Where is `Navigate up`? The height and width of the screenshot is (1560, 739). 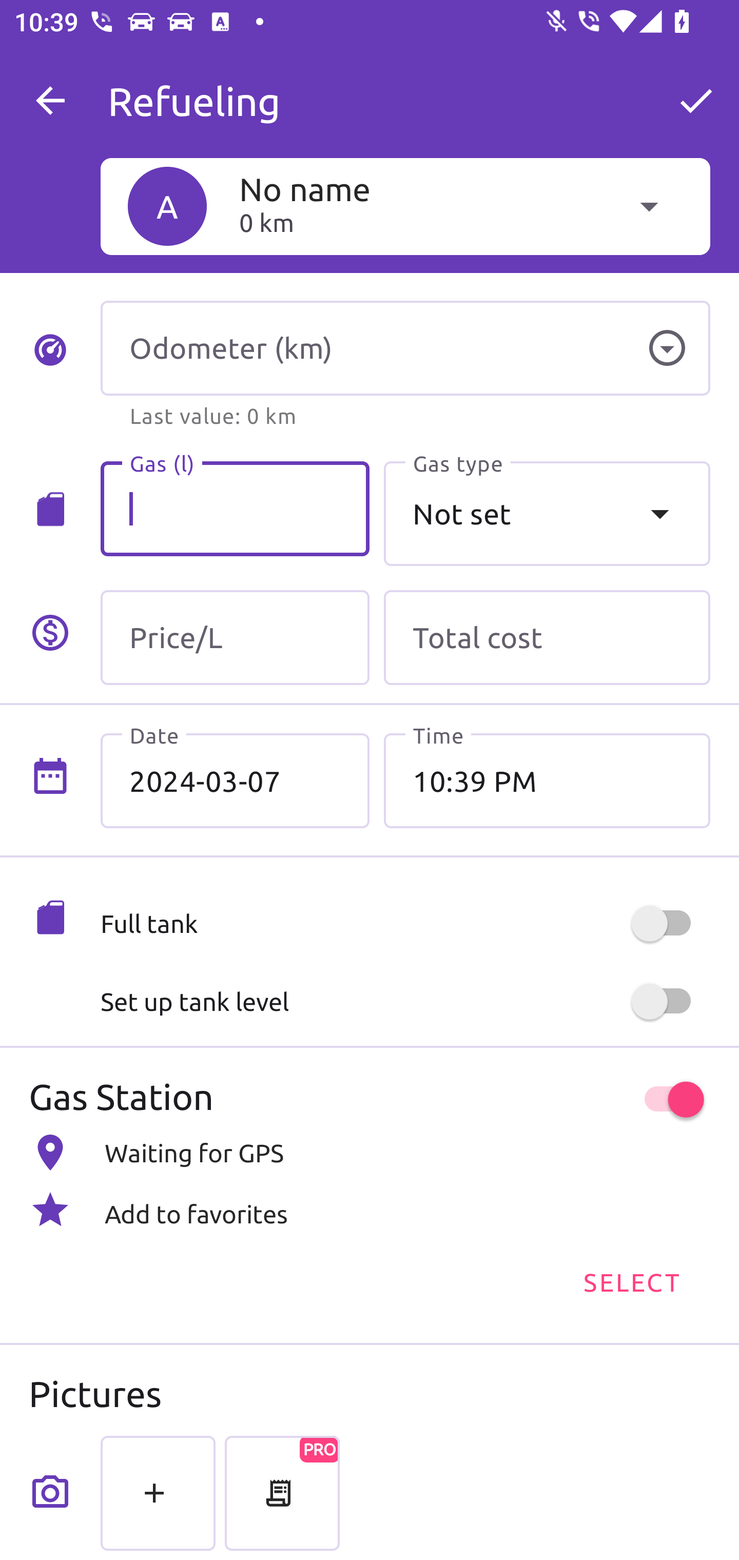 Navigate up is located at coordinates (50, 101).